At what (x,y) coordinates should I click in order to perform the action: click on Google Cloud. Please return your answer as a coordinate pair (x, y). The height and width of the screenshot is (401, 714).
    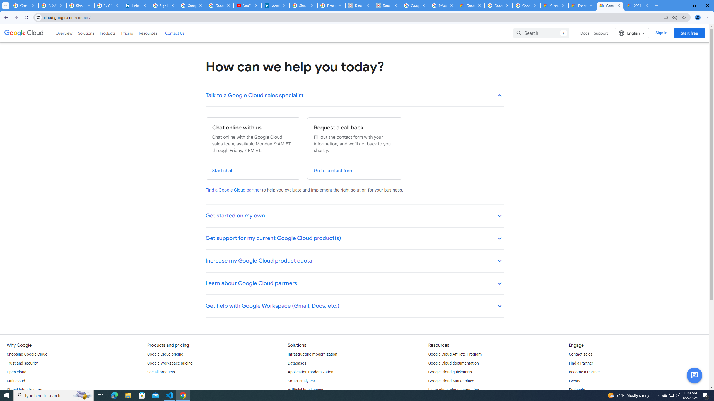
    Looking at the image, I should click on (24, 33).